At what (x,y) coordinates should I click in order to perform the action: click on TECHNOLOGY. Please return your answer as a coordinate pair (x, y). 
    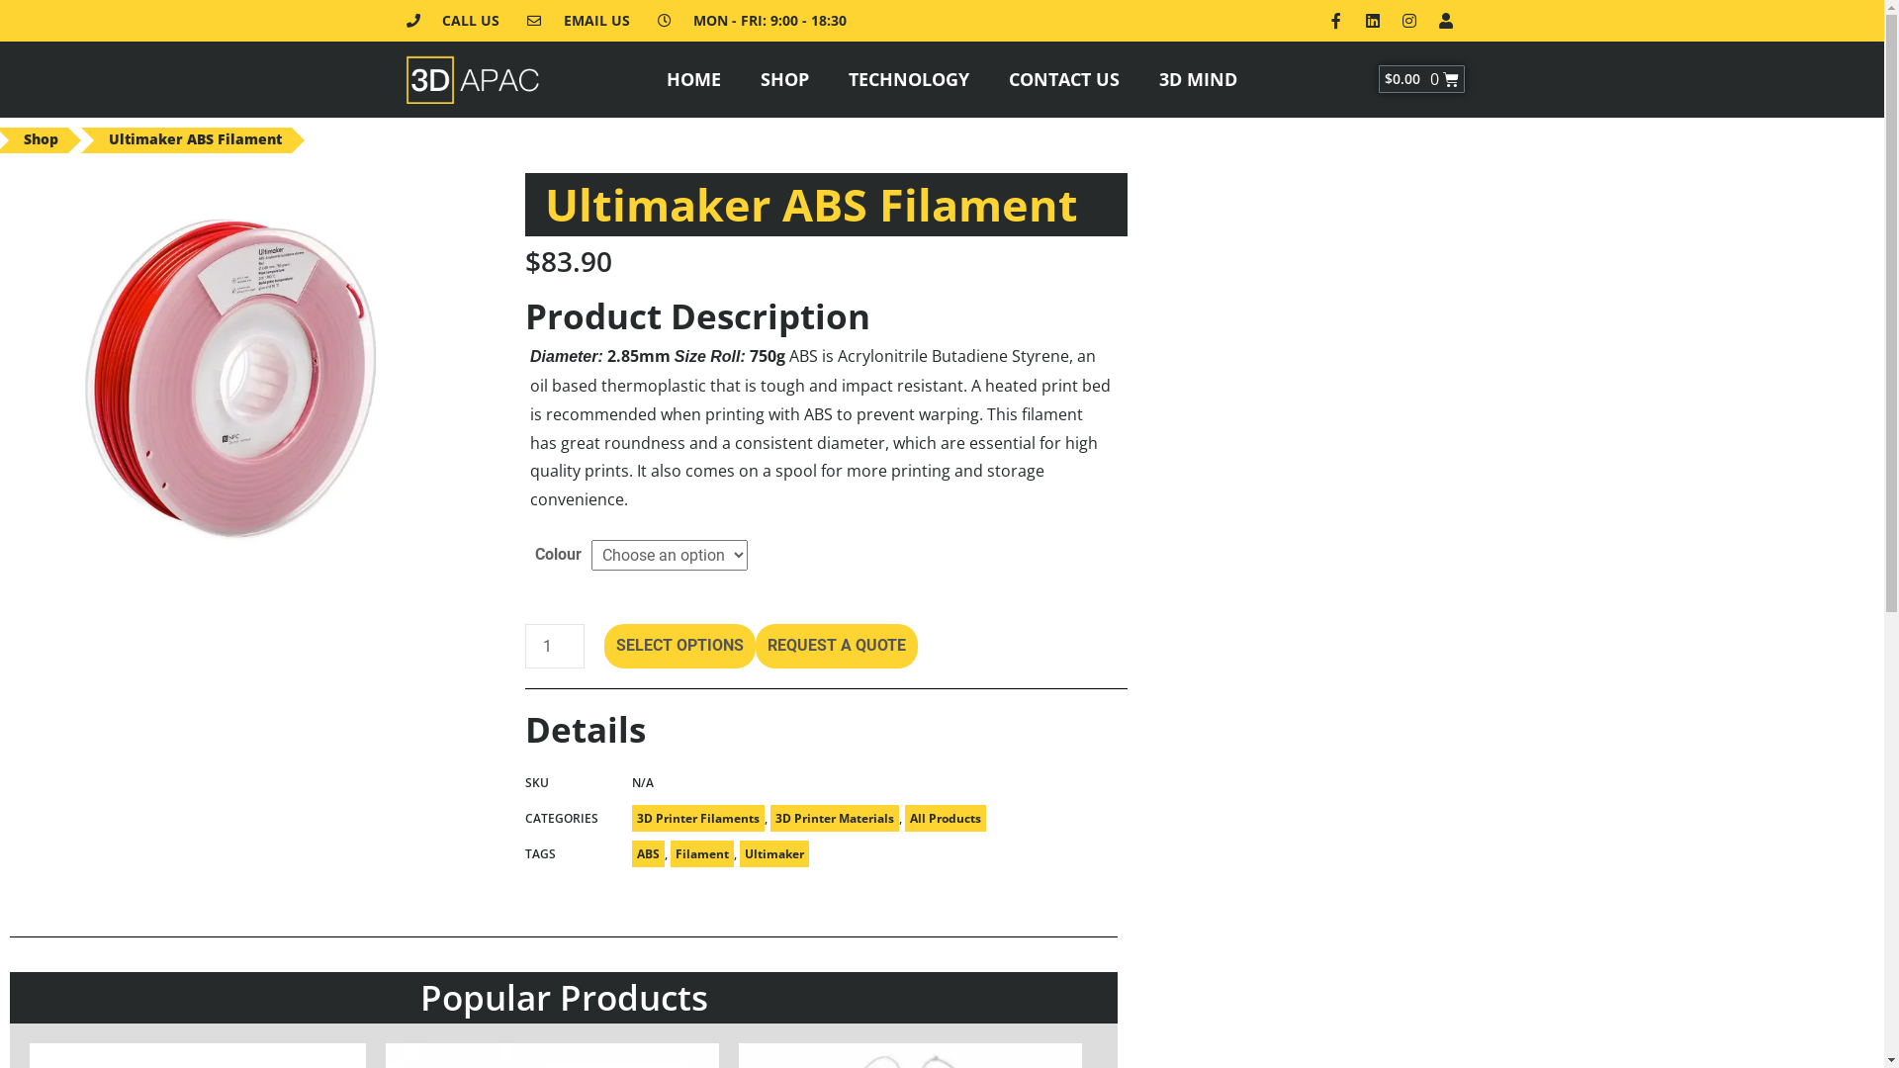
    Looking at the image, I should click on (909, 79).